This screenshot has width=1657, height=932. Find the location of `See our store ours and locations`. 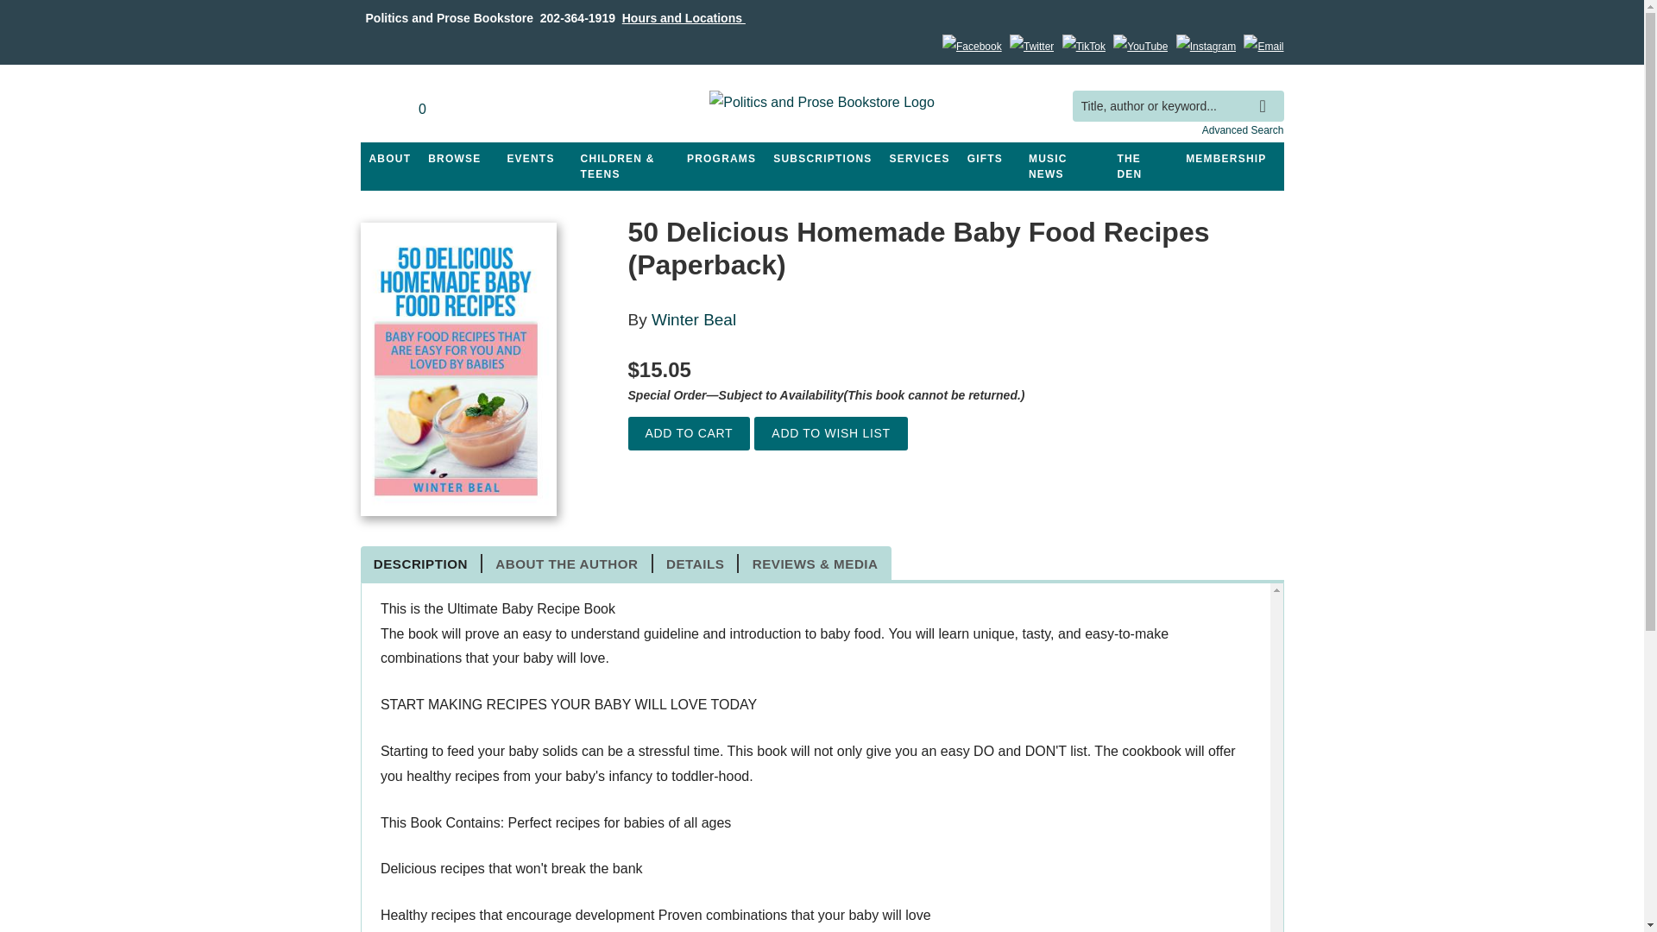

See our store ours and locations is located at coordinates (684, 17).